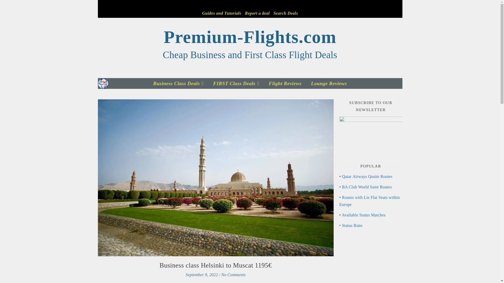 The height and width of the screenshot is (283, 504). Describe the element at coordinates (236, 83) in the screenshot. I see `FIRST Class Deals` at that location.